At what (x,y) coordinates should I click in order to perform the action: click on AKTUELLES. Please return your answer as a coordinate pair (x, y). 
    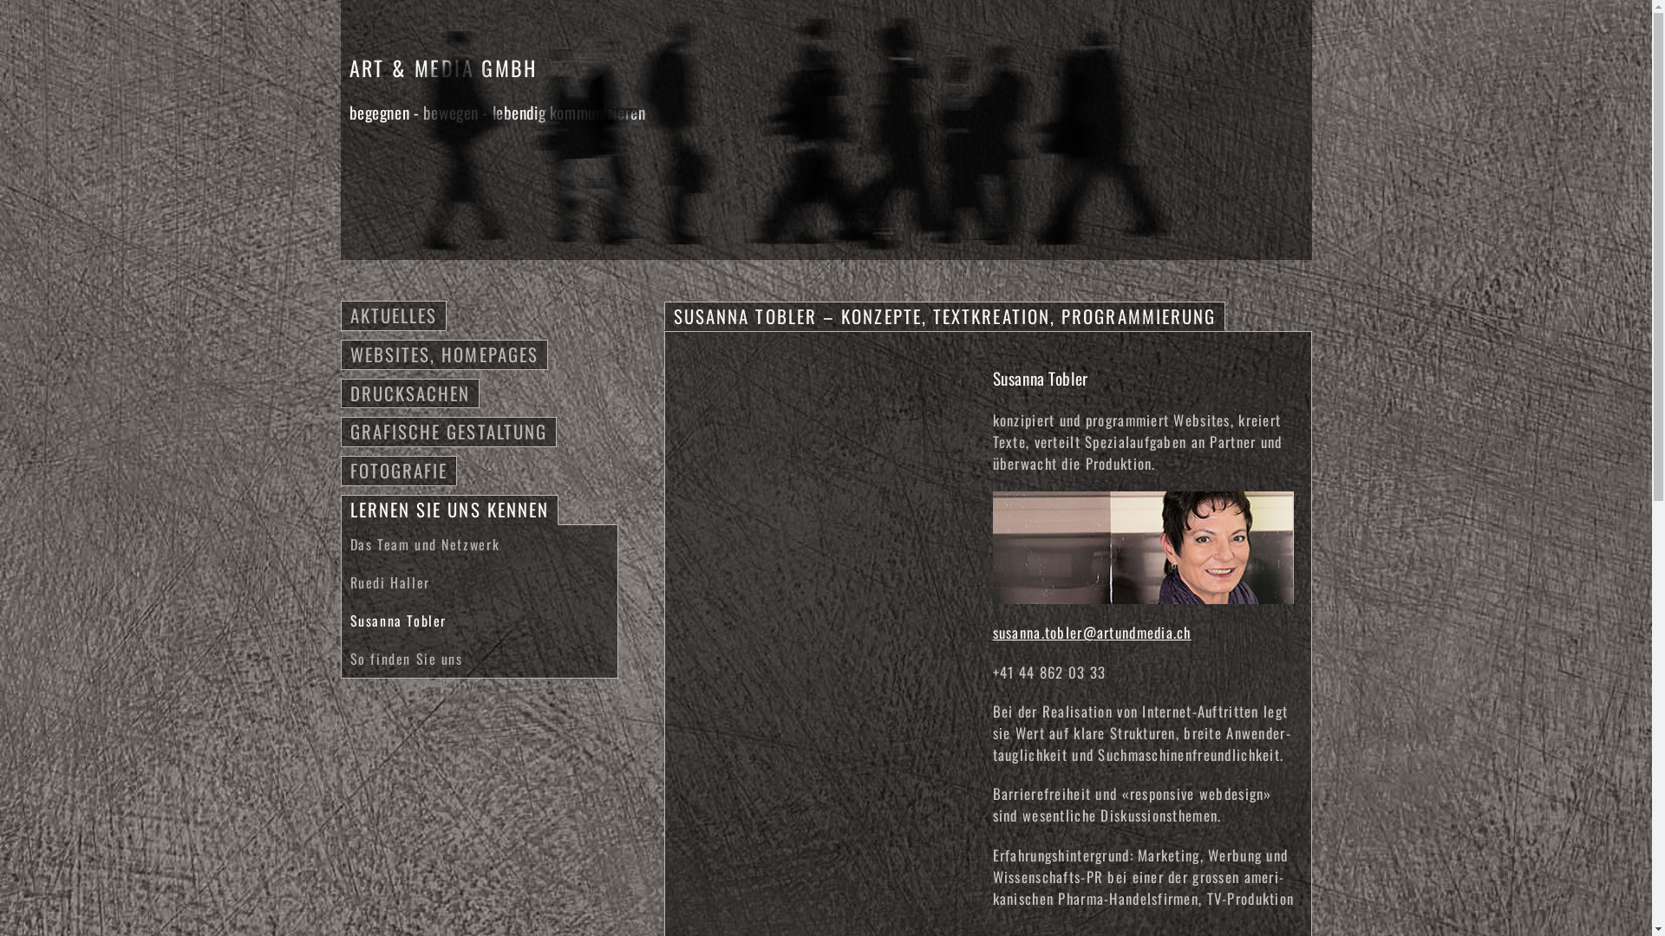
    Looking at the image, I should click on (394, 315).